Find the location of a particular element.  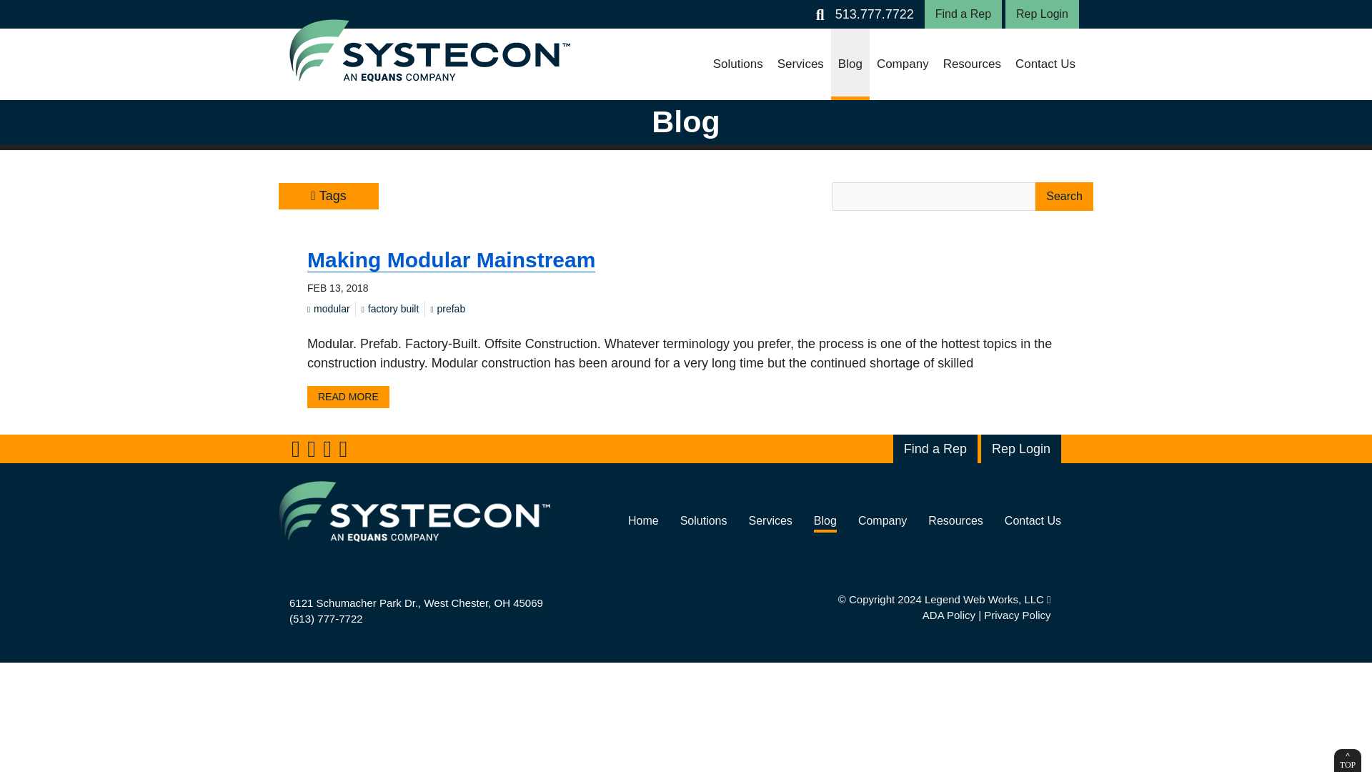

Find a Rep is located at coordinates (963, 14).